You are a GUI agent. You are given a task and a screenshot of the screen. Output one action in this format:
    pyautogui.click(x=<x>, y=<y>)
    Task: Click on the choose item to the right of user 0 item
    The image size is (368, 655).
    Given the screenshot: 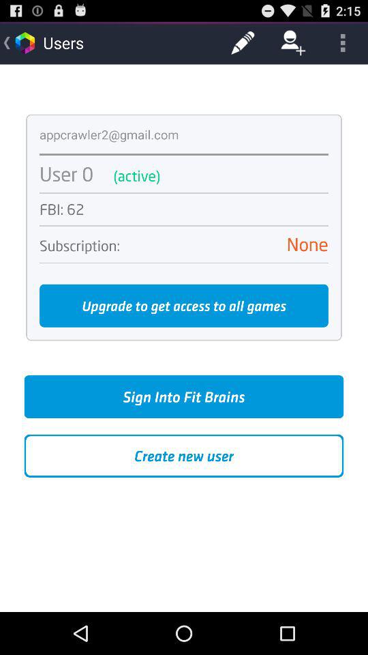 What is the action you would take?
    pyautogui.click(x=228, y=176)
    